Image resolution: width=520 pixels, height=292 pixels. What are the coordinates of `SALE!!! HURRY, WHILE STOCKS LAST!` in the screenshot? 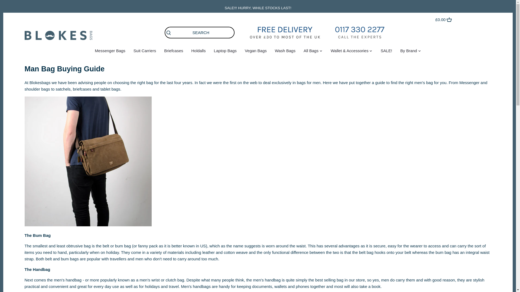 It's located at (258, 8).